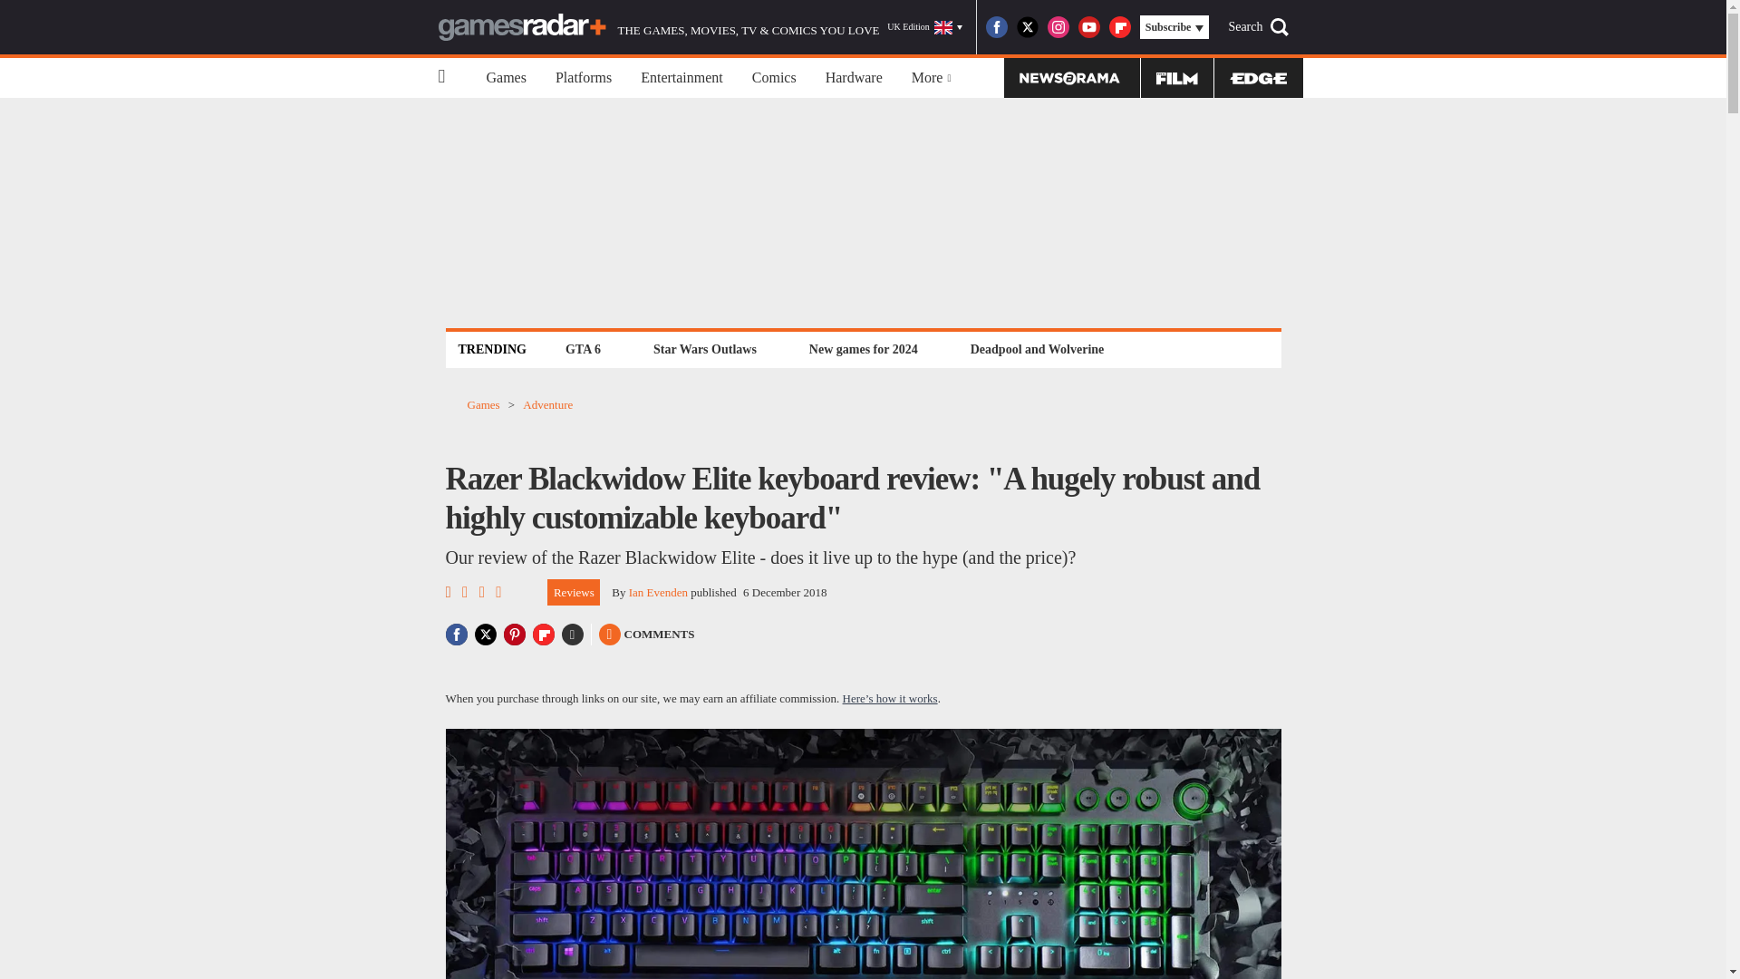  I want to click on Hardware, so click(854, 78).